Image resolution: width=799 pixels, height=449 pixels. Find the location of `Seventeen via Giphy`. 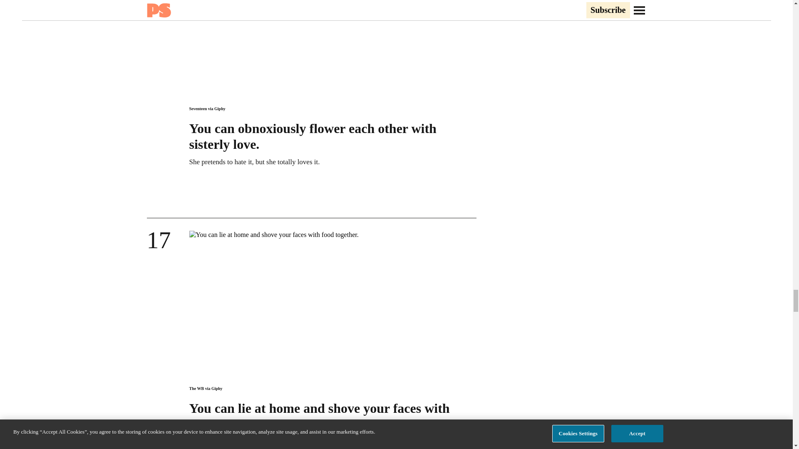

Seventeen via Giphy is located at coordinates (207, 108).